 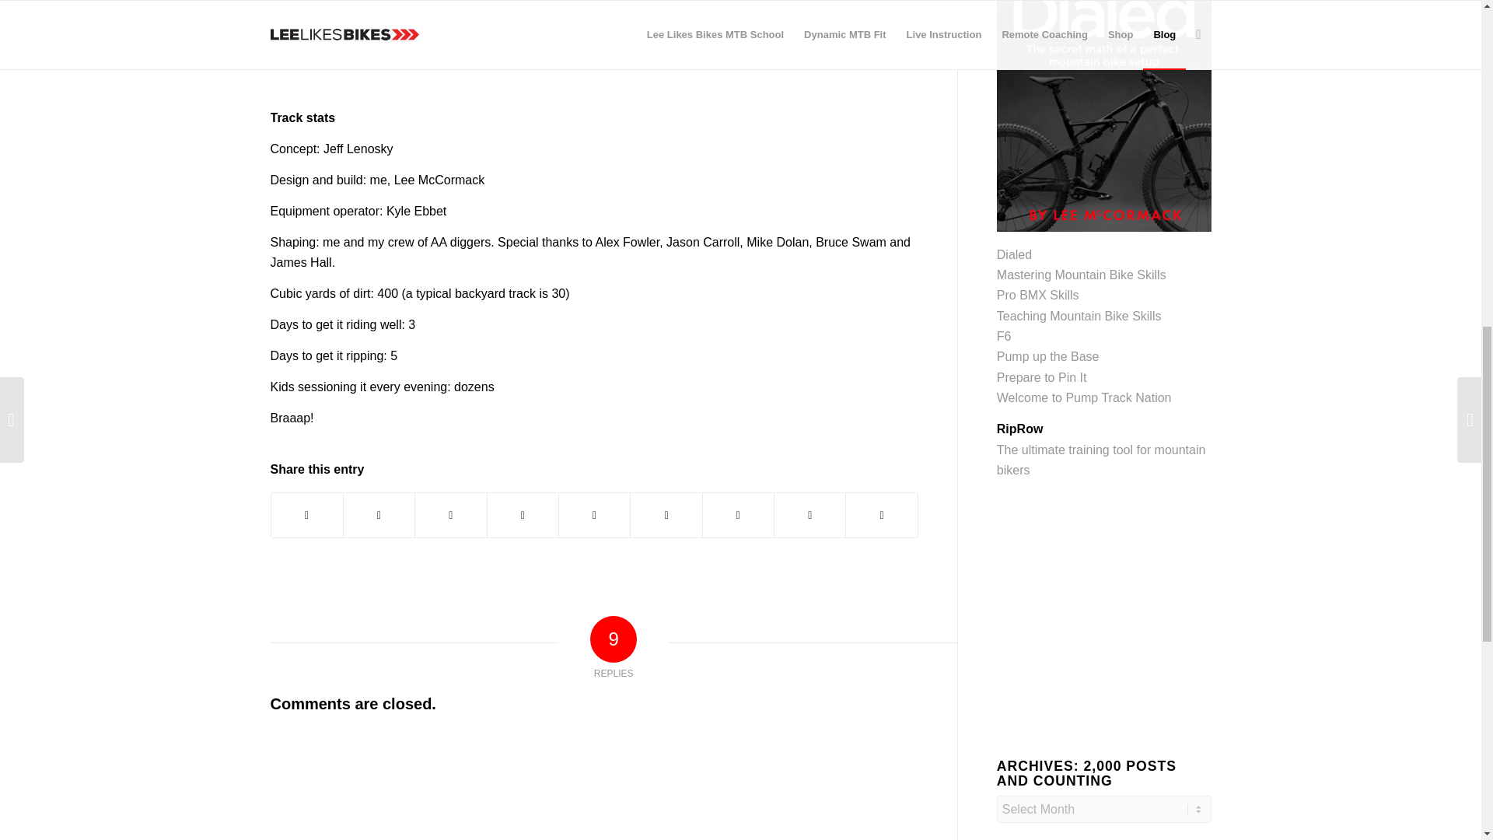 What do you see at coordinates (1079, 316) in the screenshot?
I see `Teaching Mountain Bike Skills` at bounding box center [1079, 316].